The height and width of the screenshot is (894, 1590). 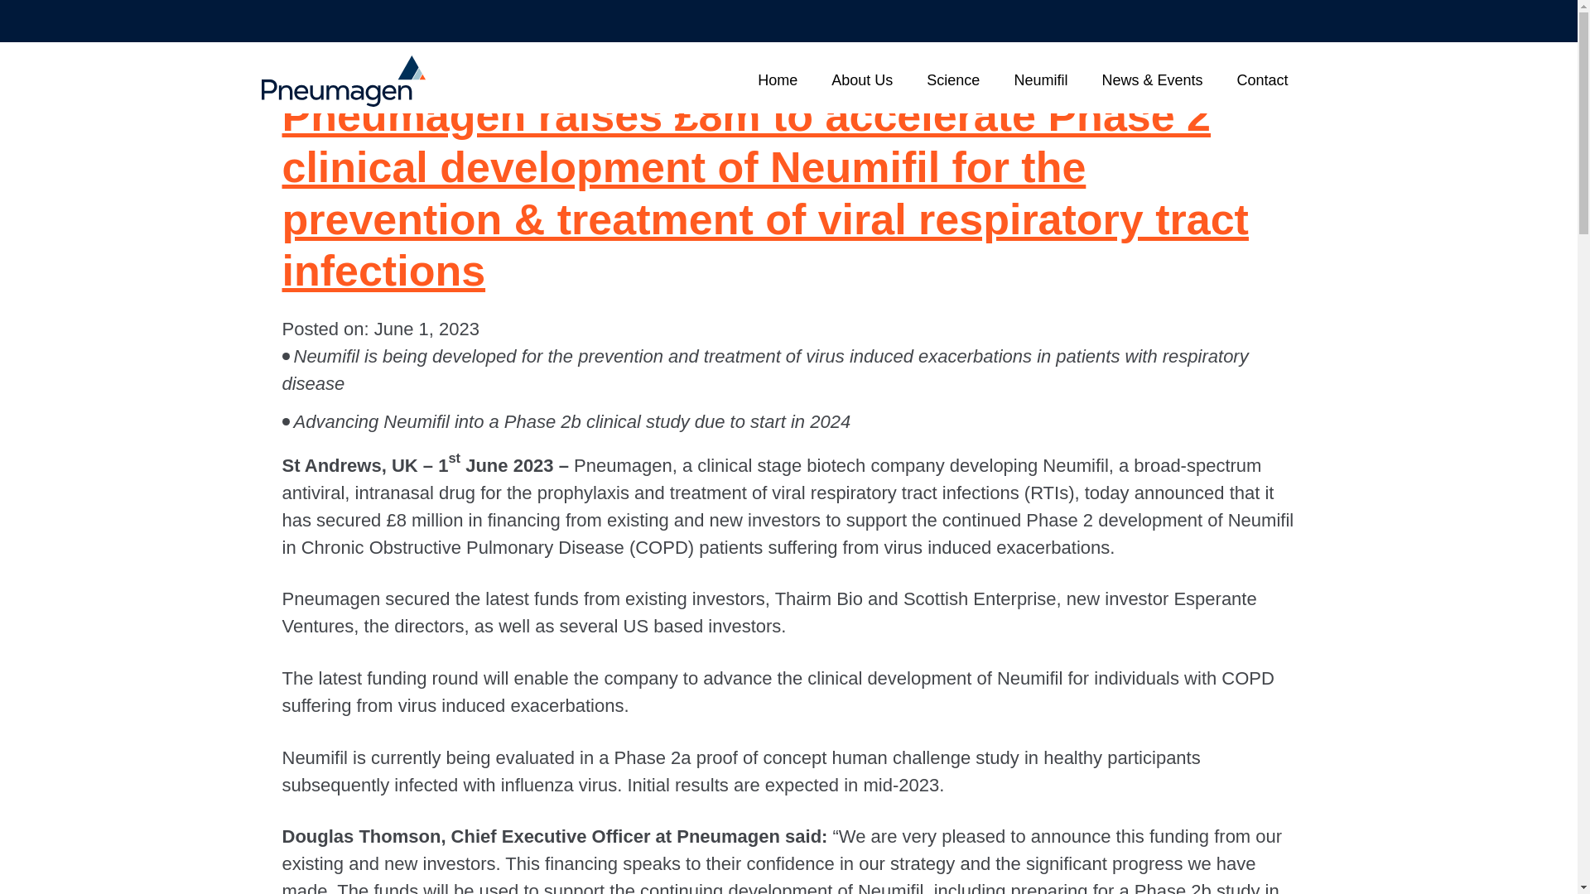 I want to click on Home, so click(x=777, y=81).